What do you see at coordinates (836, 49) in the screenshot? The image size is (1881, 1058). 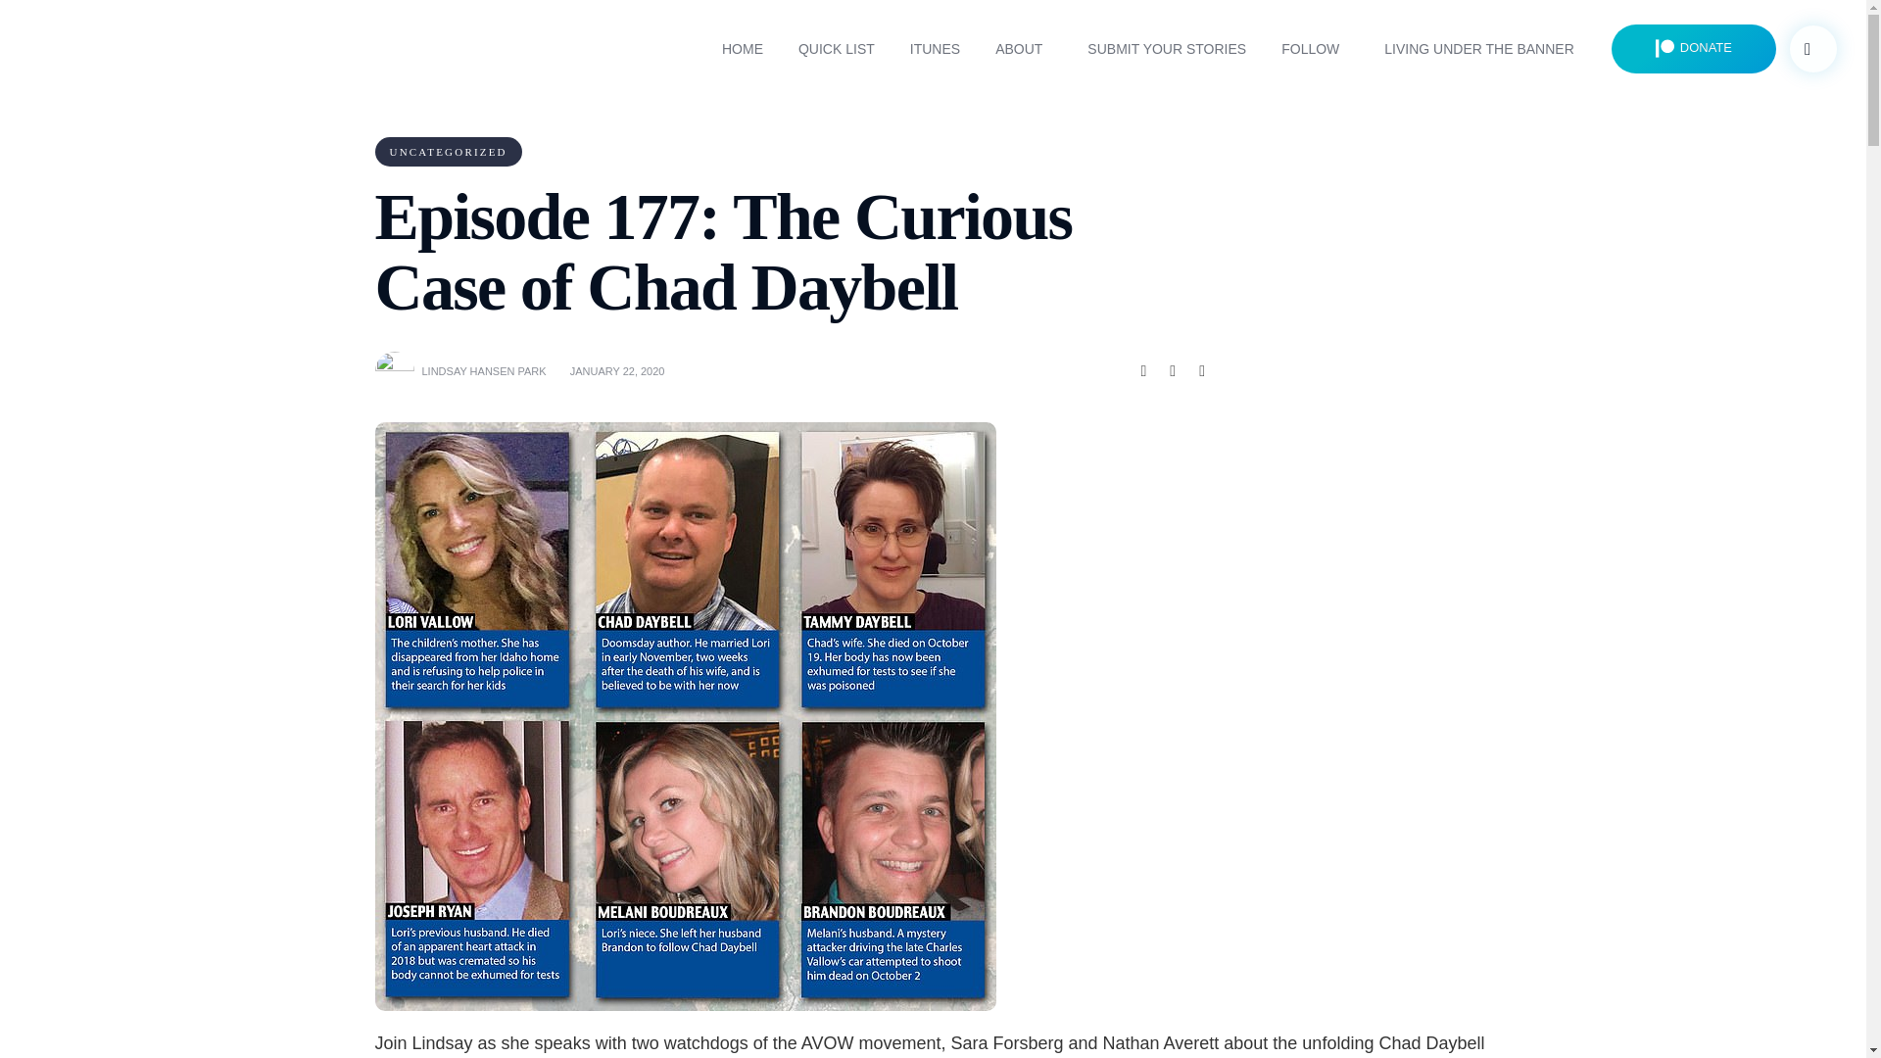 I see `QUICK LIST` at bounding box center [836, 49].